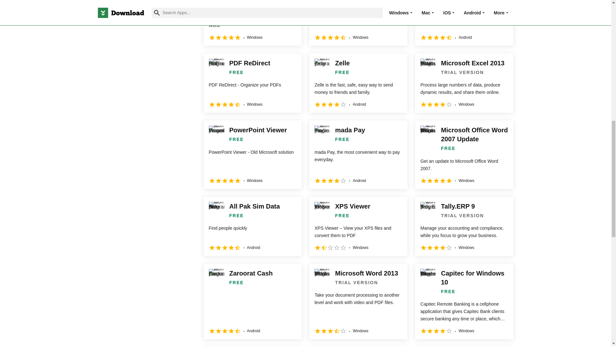 The width and height of the screenshot is (616, 346). I want to click on mada Pay, so click(358, 154).